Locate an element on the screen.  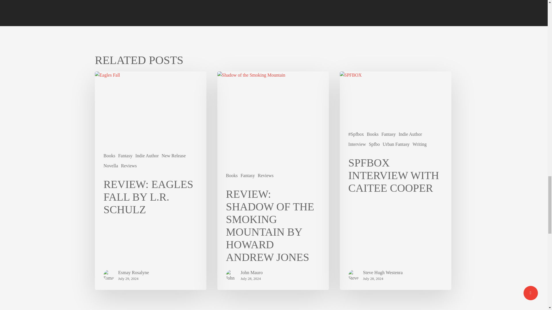
Books is located at coordinates (232, 176).